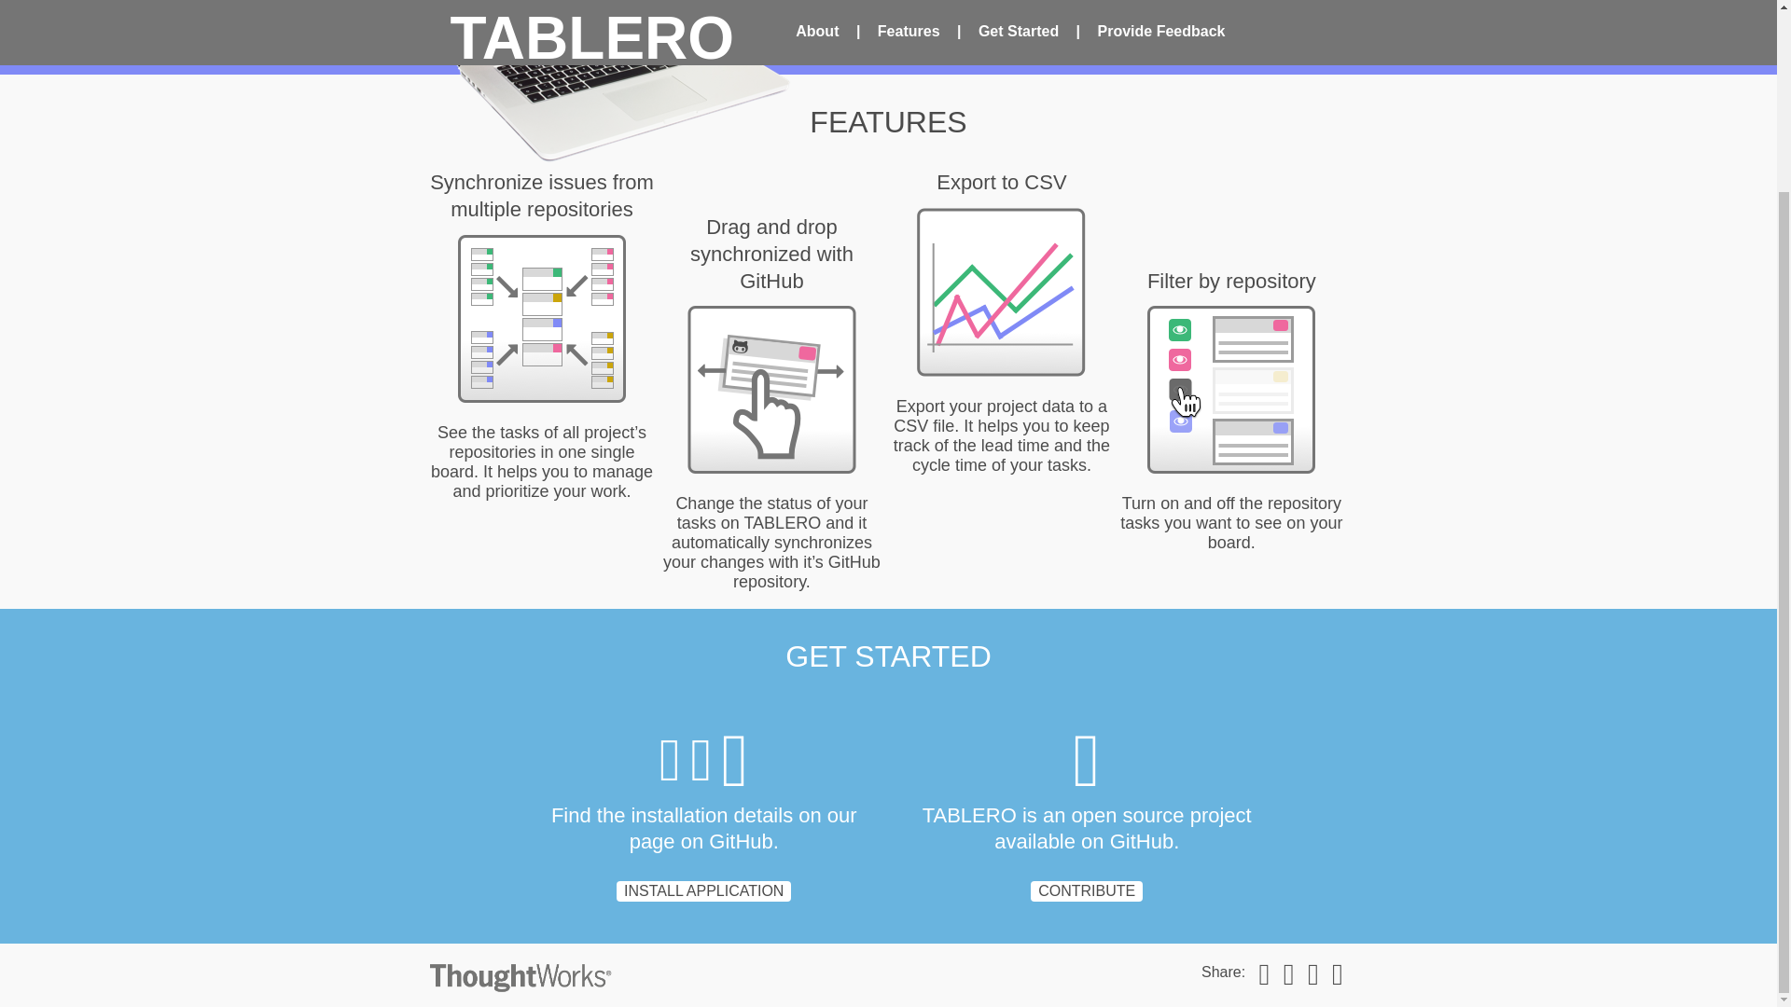  I want to click on INSTALL APPLICATION, so click(703, 891).